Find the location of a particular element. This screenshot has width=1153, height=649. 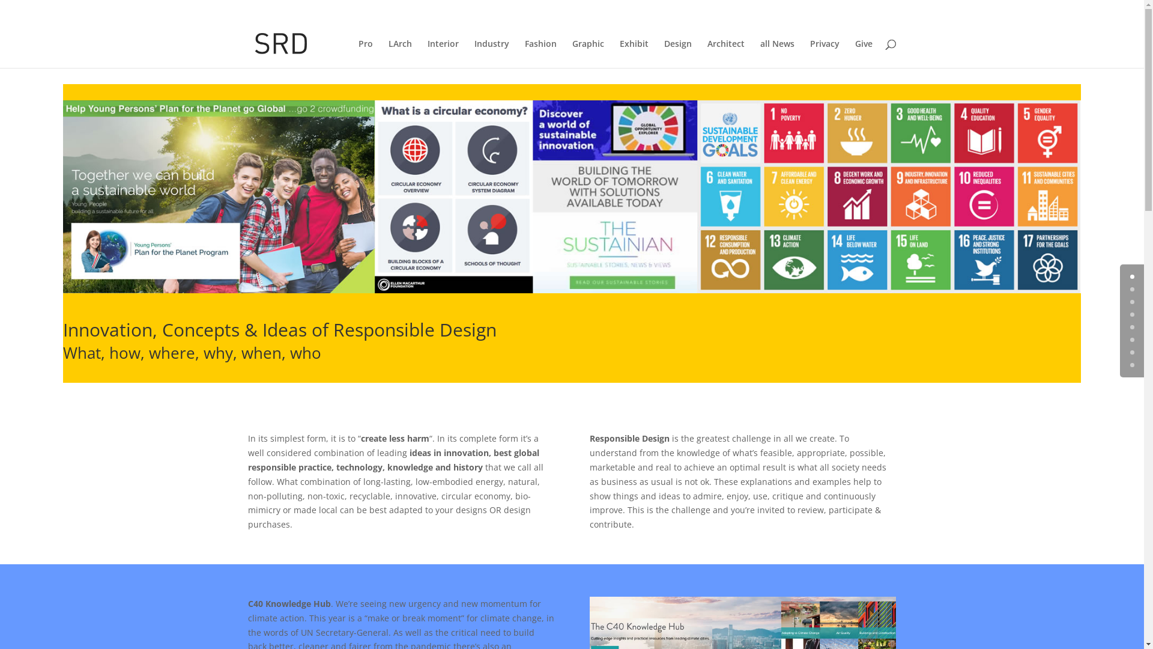

all News is located at coordinates (777, 54).